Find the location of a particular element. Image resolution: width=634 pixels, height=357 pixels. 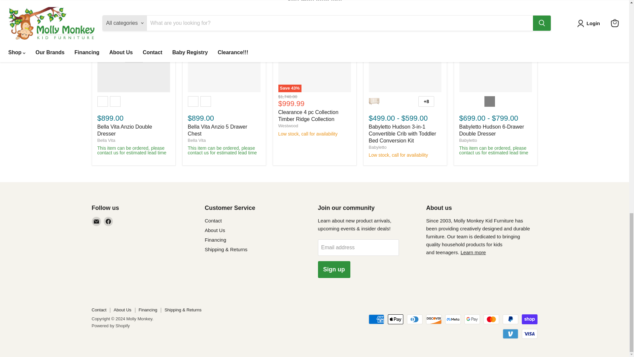

Babyletto is located at coordinates (468, 140).